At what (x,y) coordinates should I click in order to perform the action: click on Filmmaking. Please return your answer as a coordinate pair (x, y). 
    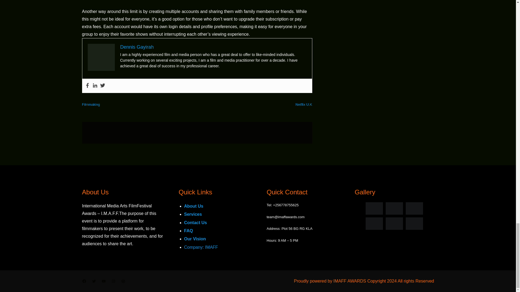
    Looking at the image, I should click on (90, 104).